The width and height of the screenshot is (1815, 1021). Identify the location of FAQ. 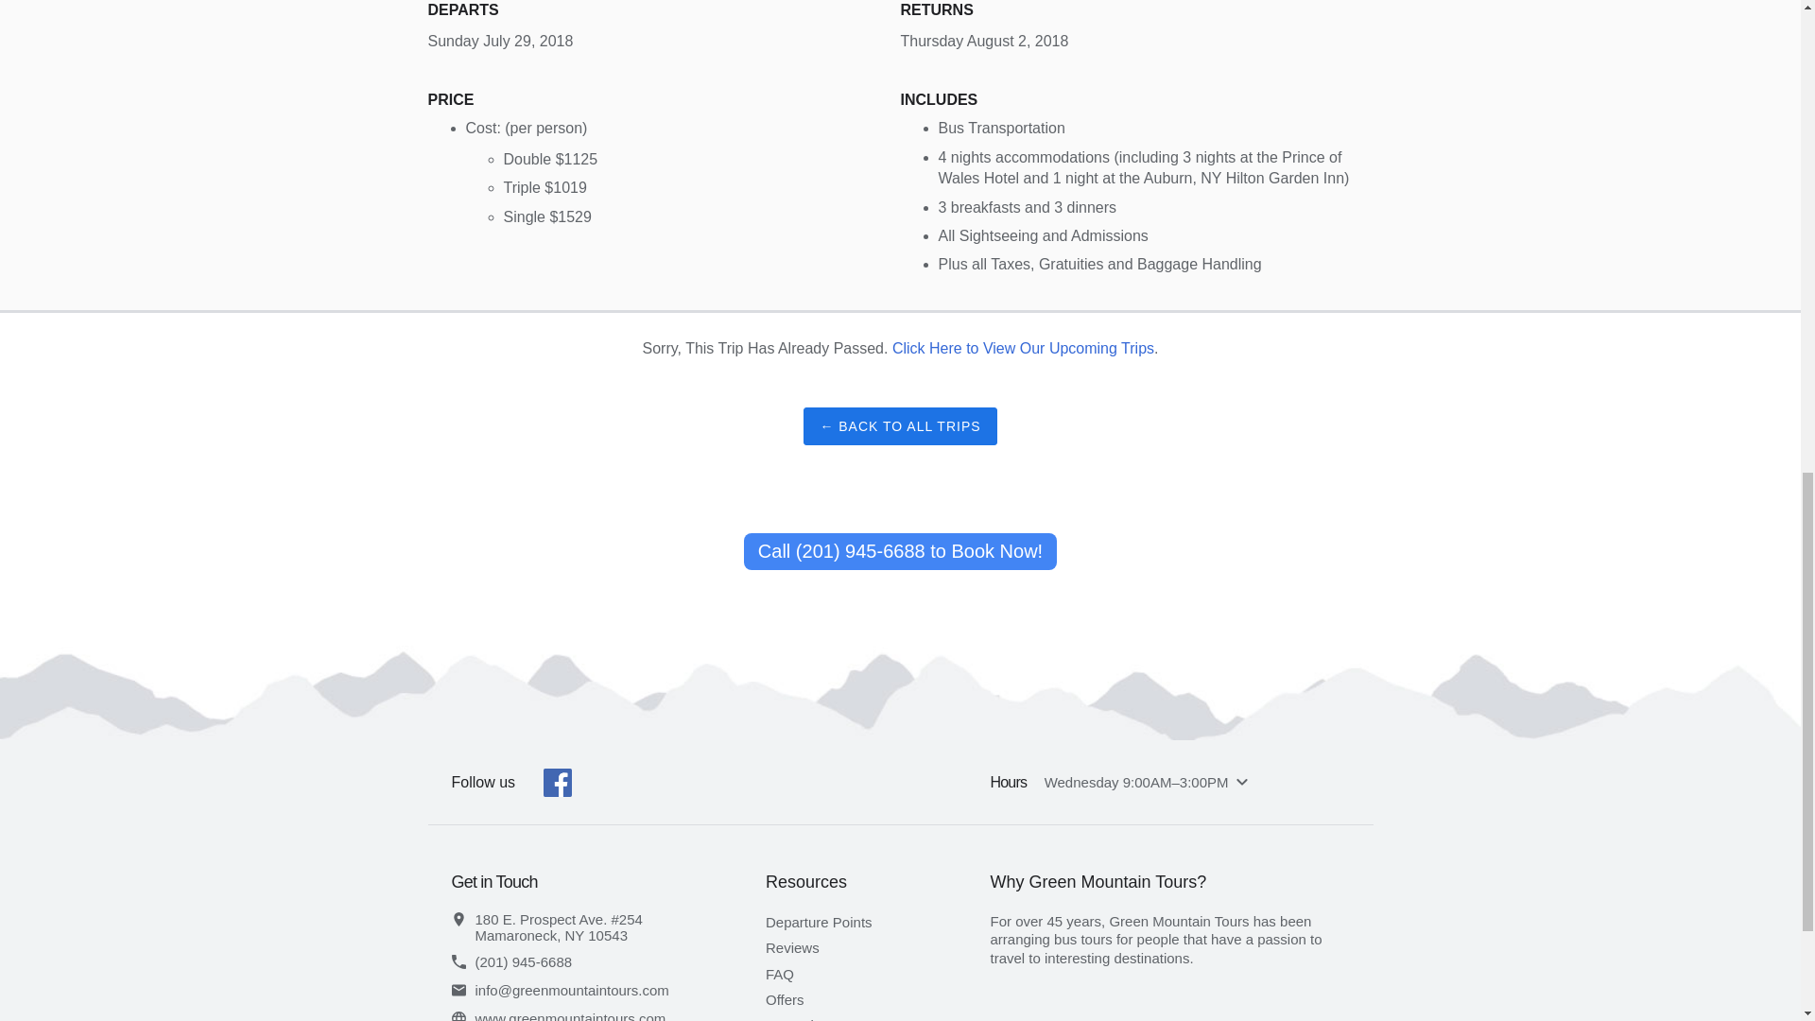
(780, 974).